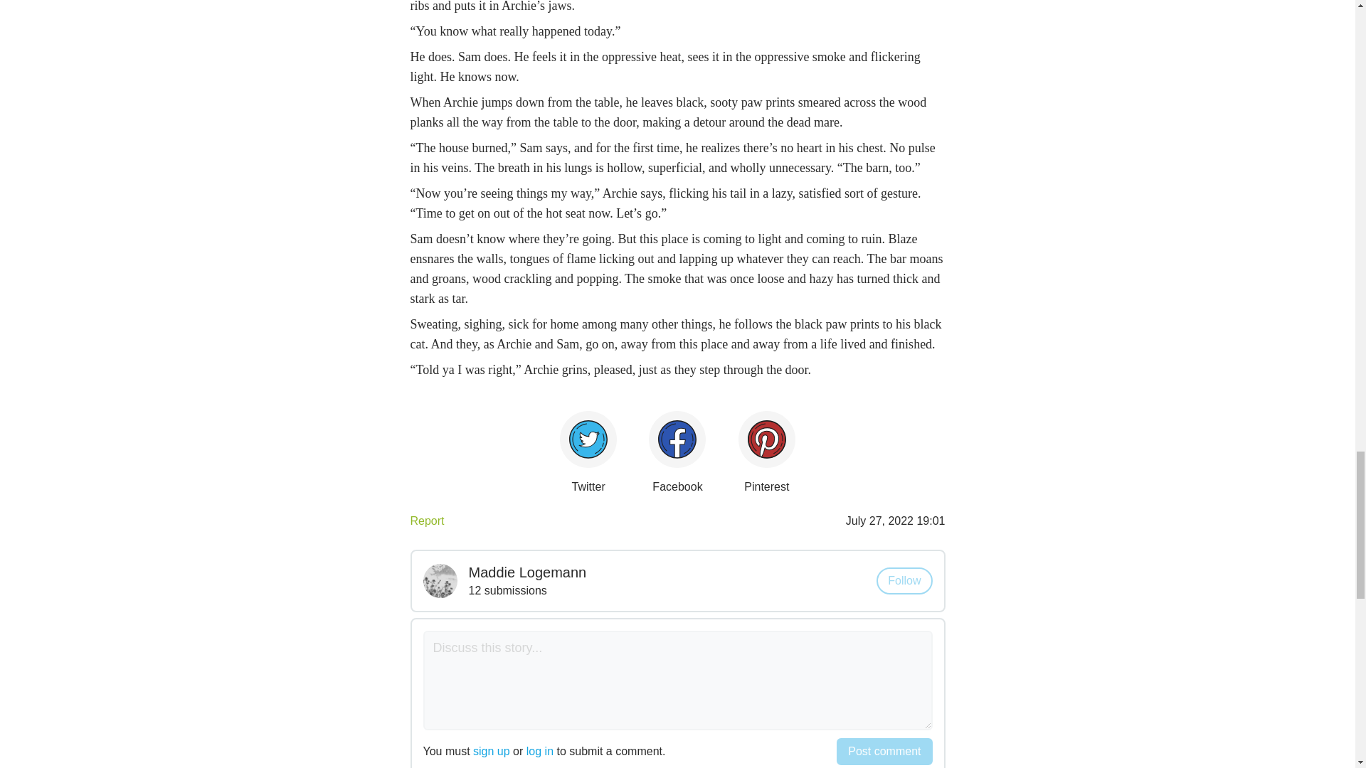 The height and width of the screenshot is (768, 1366). What do you see at coordinates (884, 751) in the screenshot?
I see `Post comment` at bounding box center [884, 751].